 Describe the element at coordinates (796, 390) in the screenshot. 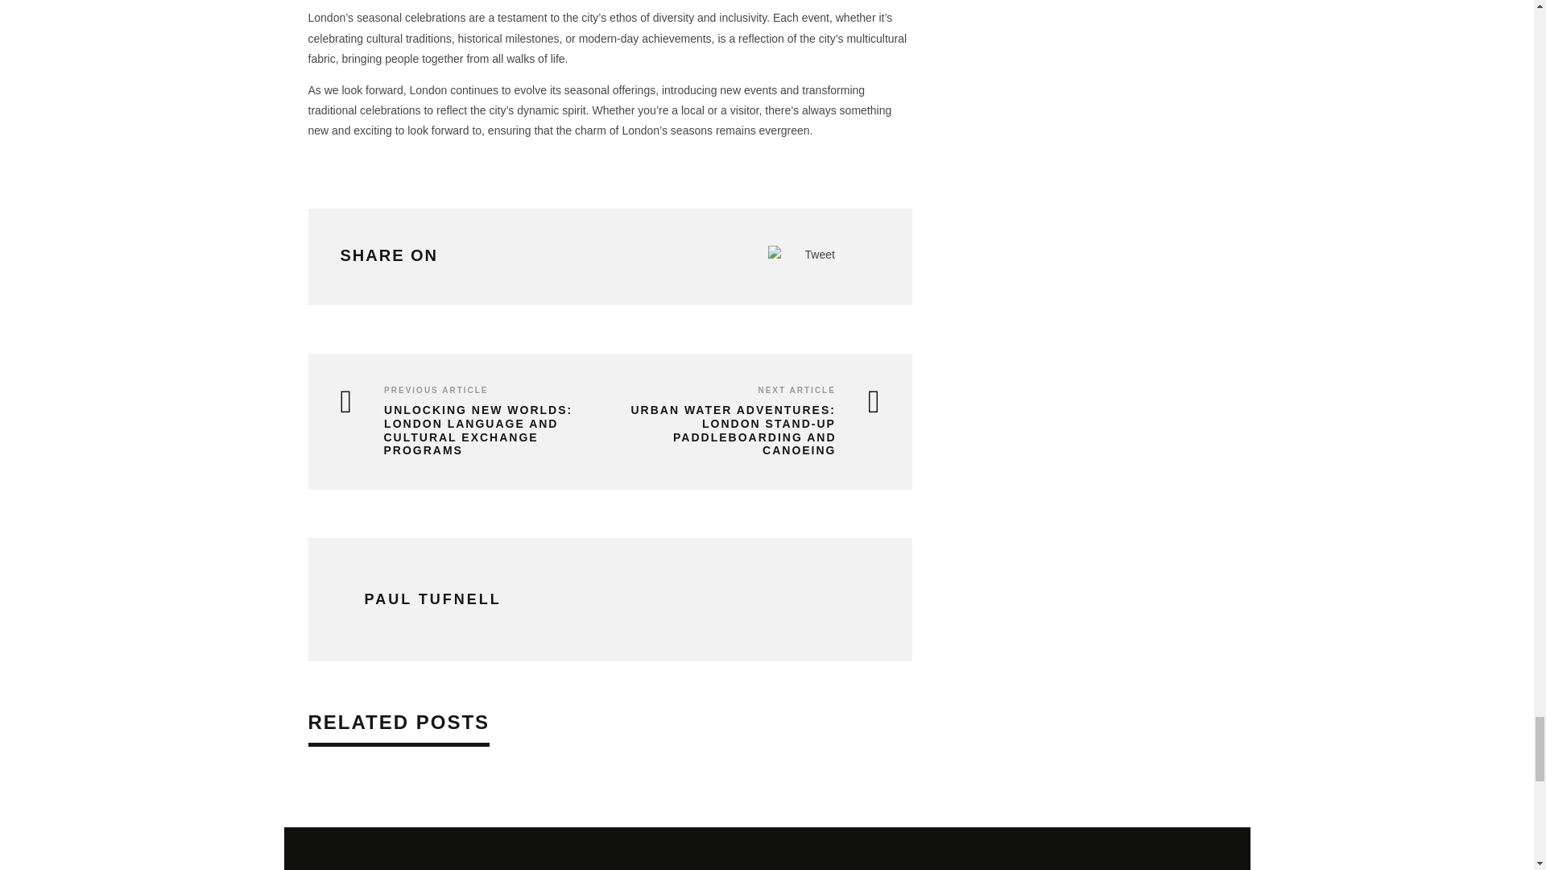

I see `NEXT ARTICLE` at that location.